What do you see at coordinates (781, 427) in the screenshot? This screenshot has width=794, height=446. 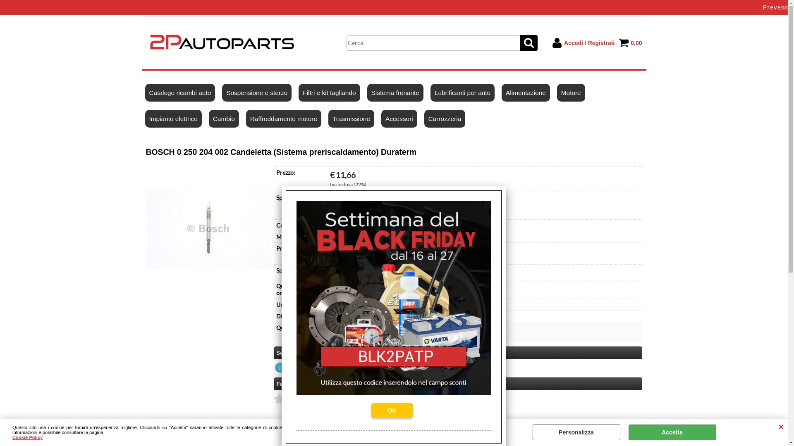 I see `CHIUDI` at bounding box center [781, 427].